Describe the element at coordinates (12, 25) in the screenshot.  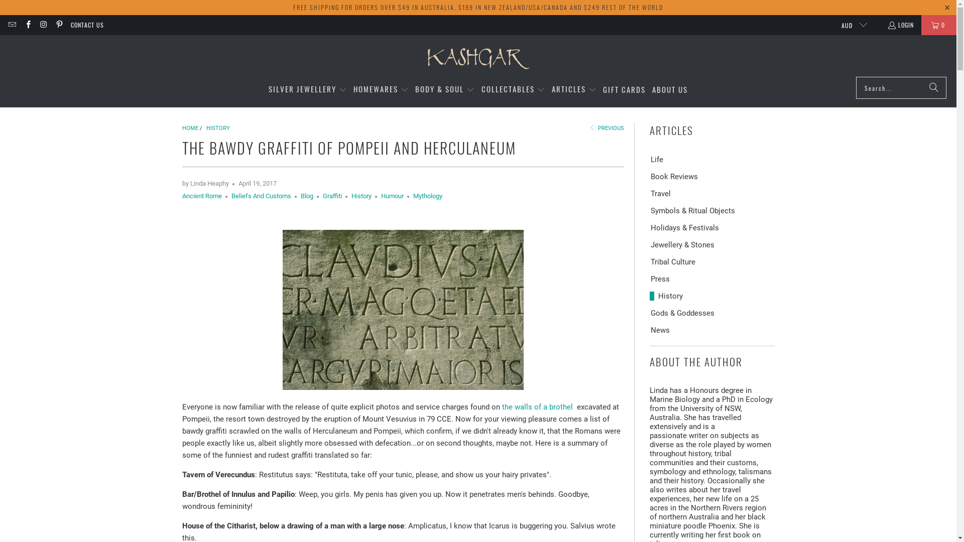
I see `Email Kashgar` at that location.